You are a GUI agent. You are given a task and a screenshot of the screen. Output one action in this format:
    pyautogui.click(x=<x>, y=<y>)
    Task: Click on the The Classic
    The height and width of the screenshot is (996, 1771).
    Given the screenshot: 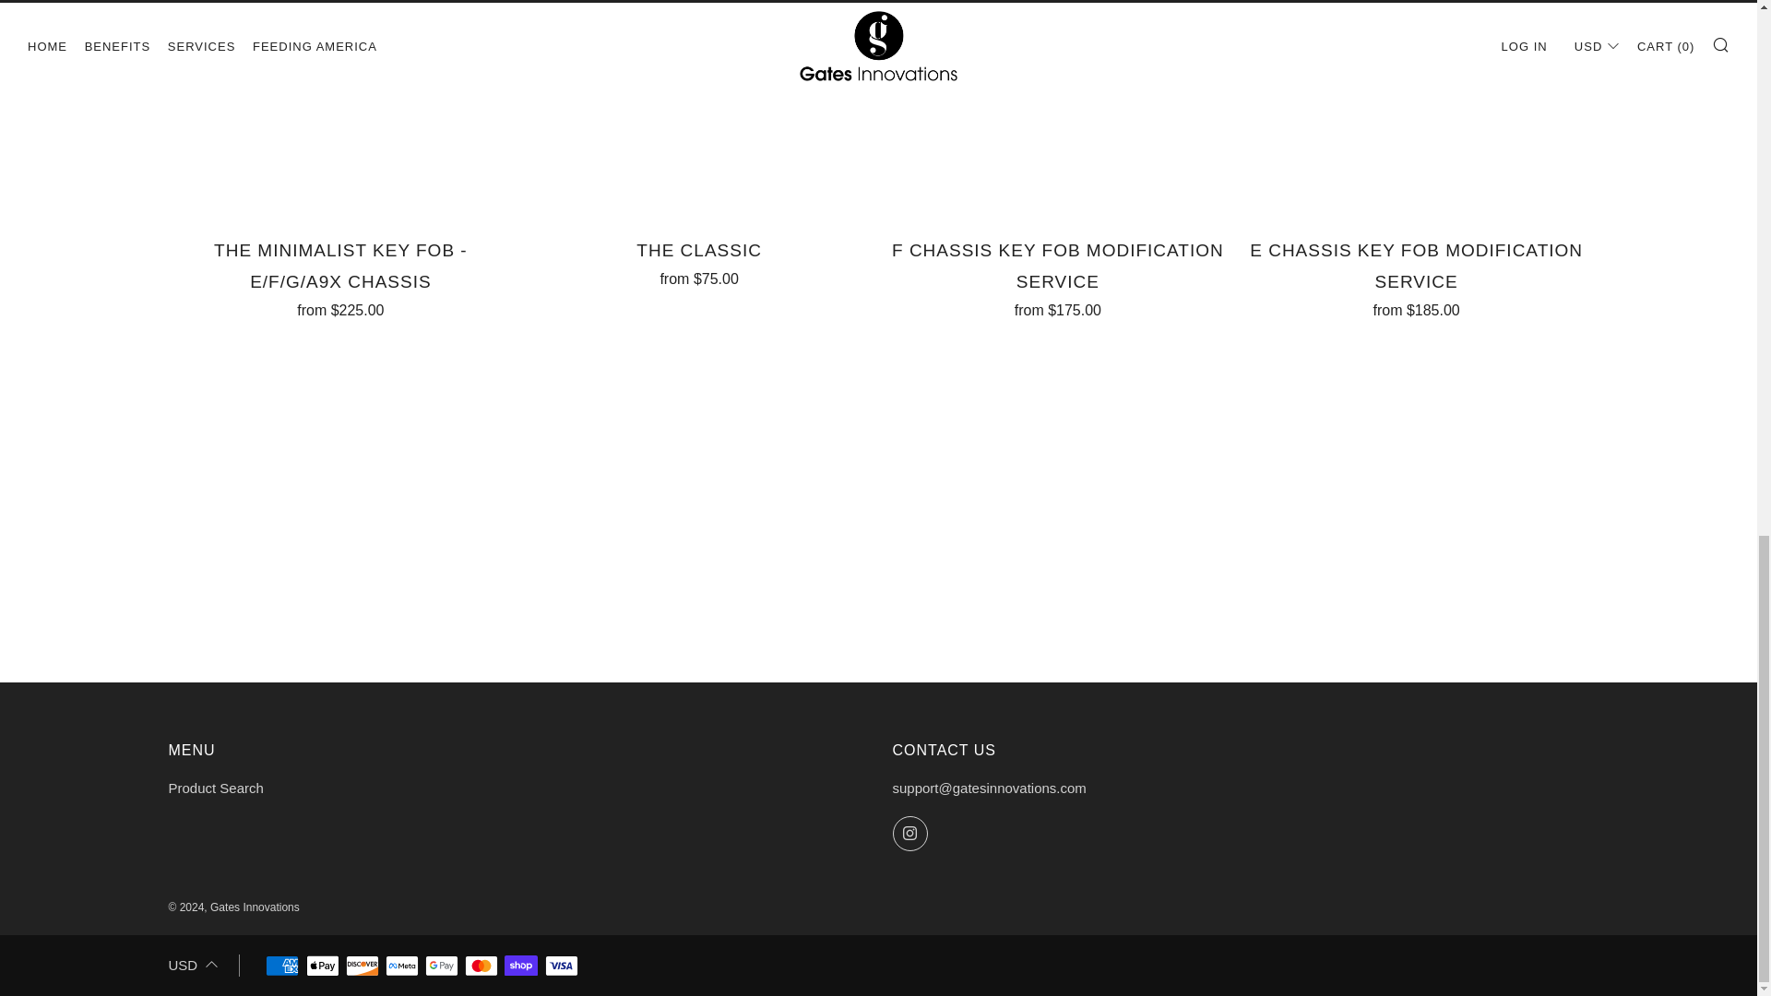 What is the action you would take?
    pyautogui.click(x=698, y=259)
    